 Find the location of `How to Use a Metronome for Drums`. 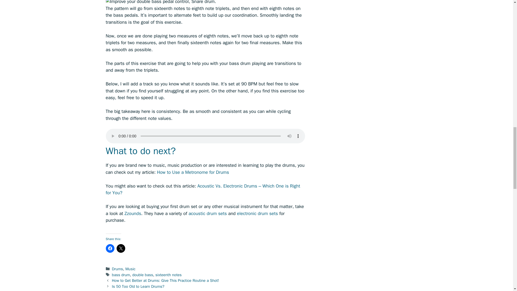

How to Use a Metronome for Drums is located at coordinates (193, 172).